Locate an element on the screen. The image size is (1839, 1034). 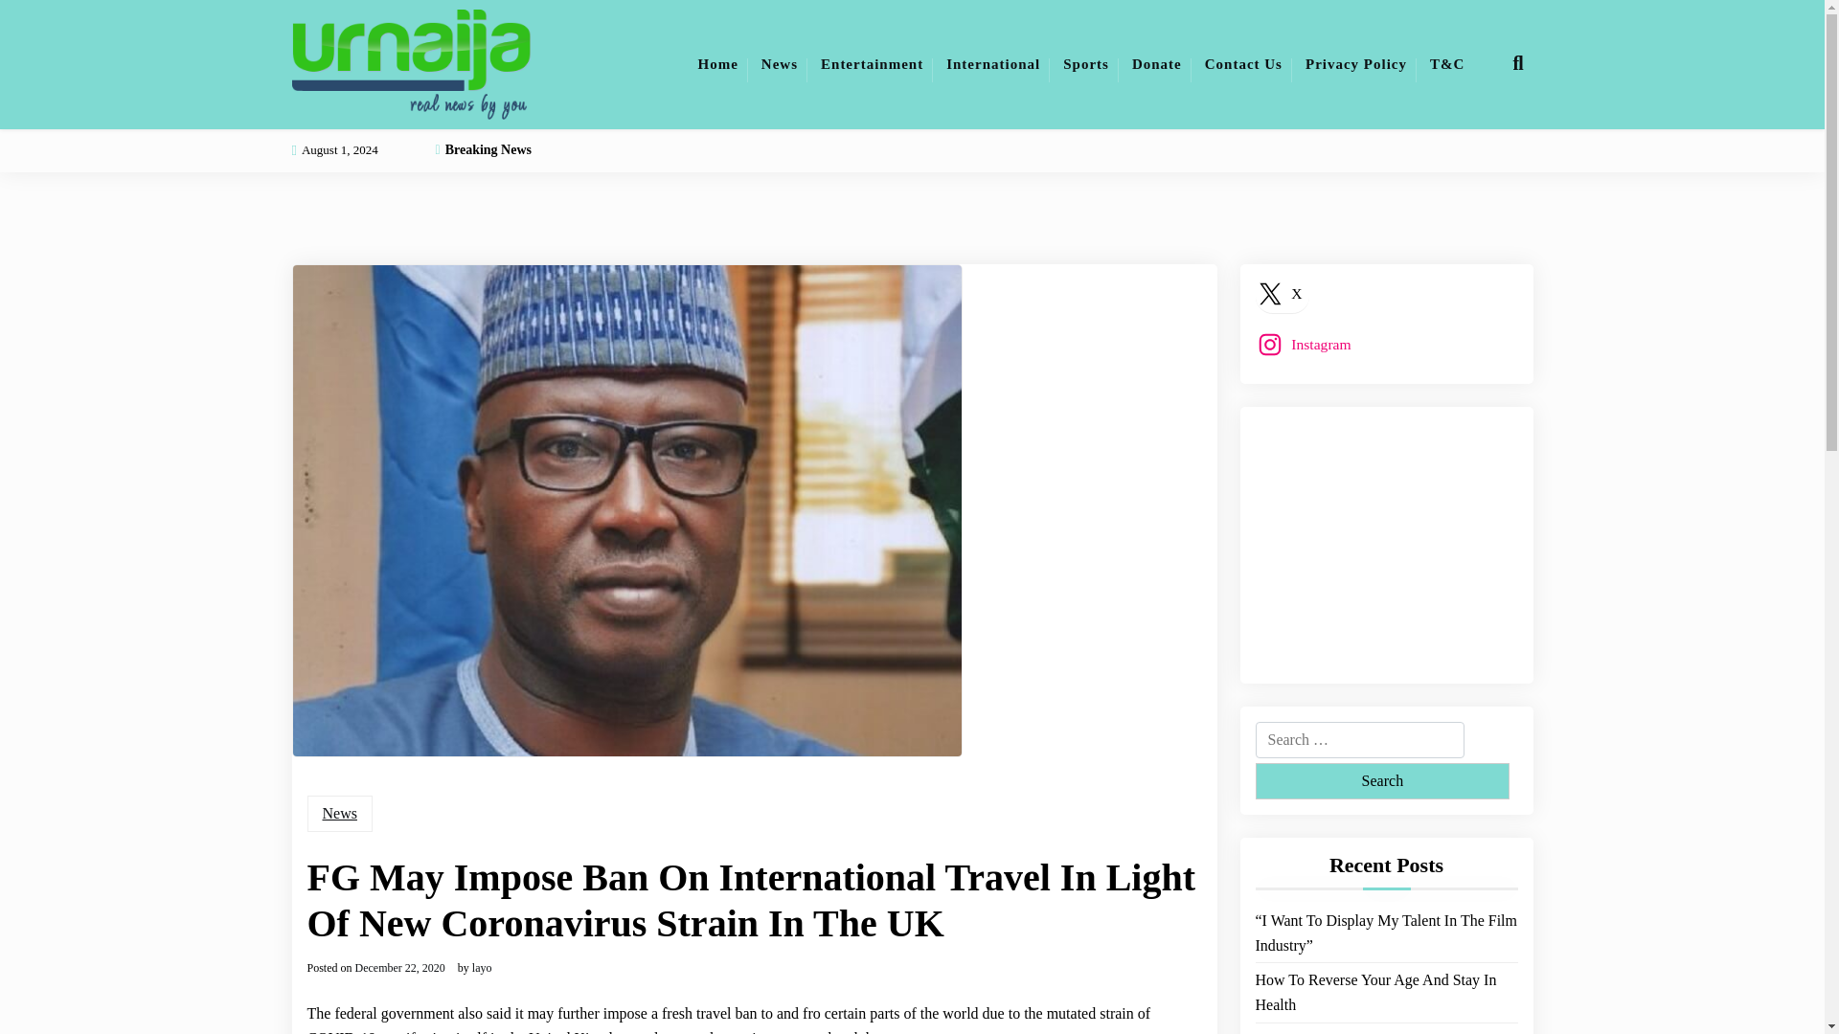
Entertainment is located at coordinates (872, 63).